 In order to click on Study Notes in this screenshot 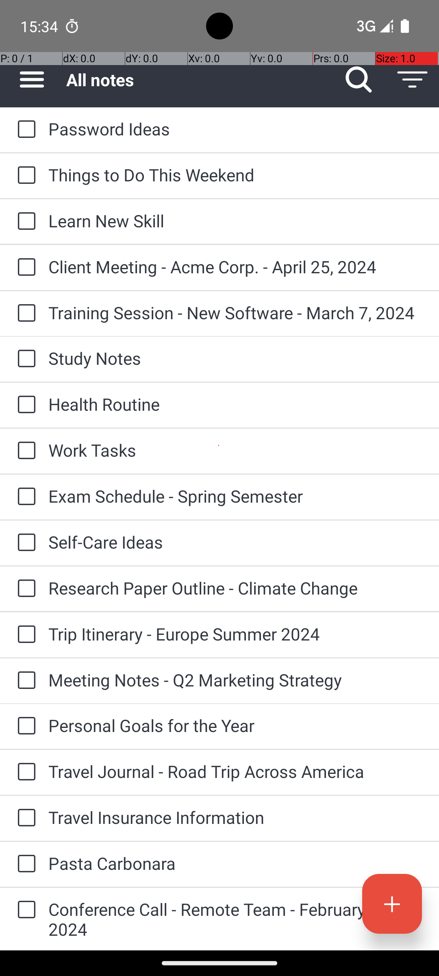, I will do `click(236, 358)`.